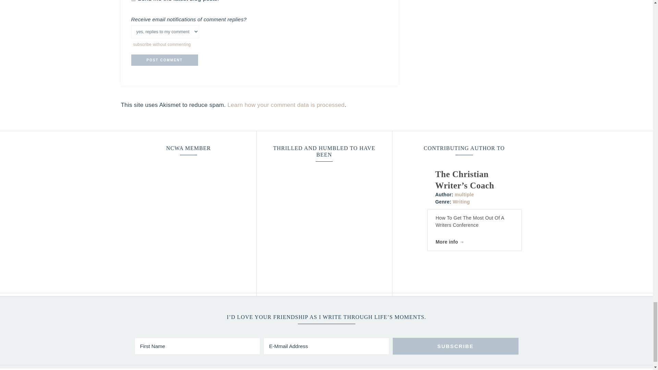 This screenshot has width=658, height=370. What do you see at coordinates (286, 105) in the screenshot?
I see `Learn how your comment data is processed` at bounding box center [286, 105].